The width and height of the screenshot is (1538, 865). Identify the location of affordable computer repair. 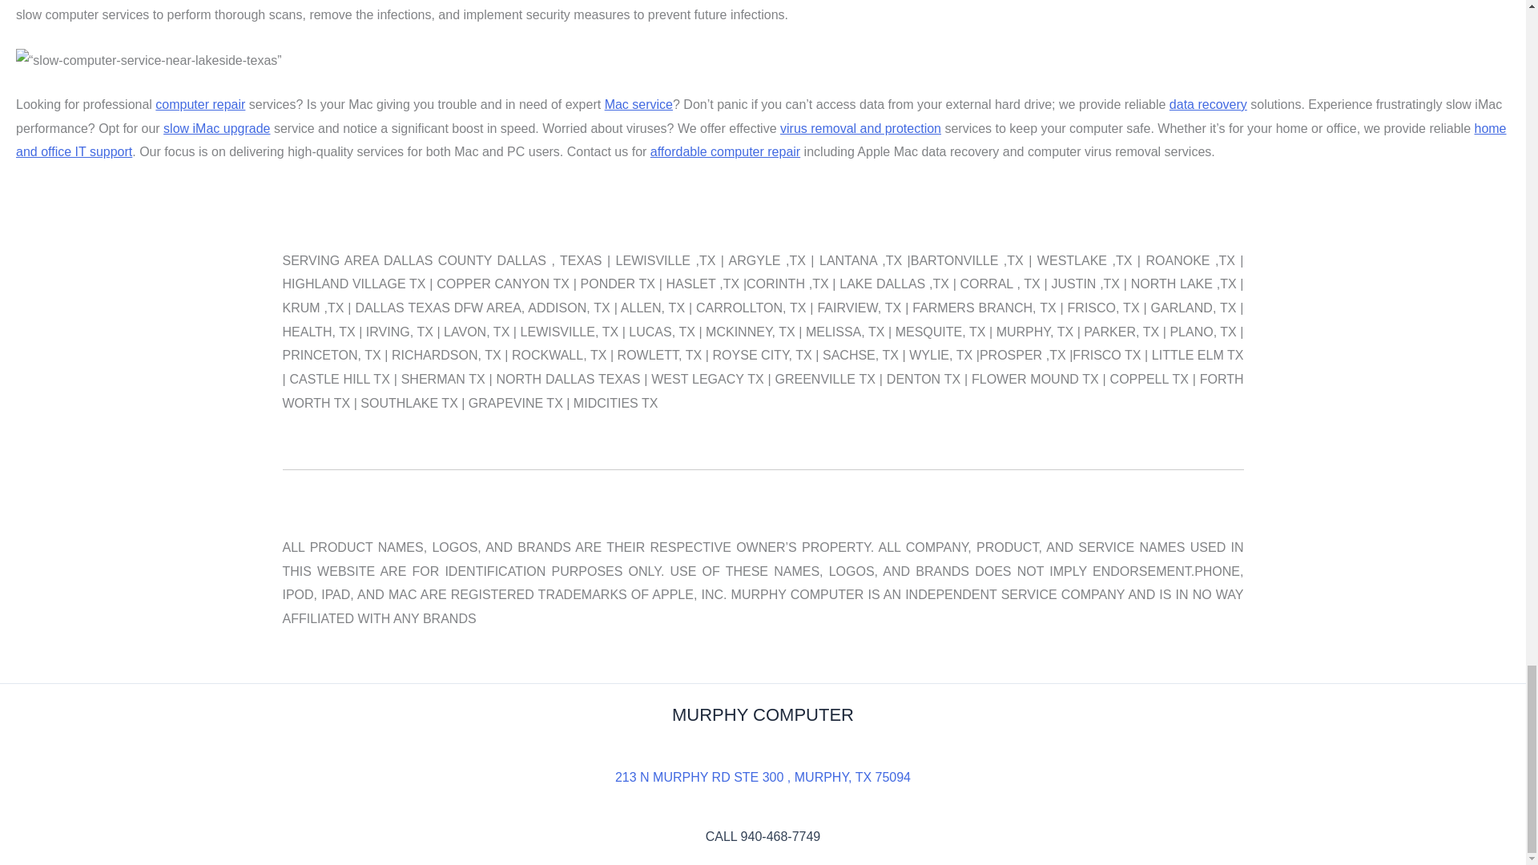
(725, 151).